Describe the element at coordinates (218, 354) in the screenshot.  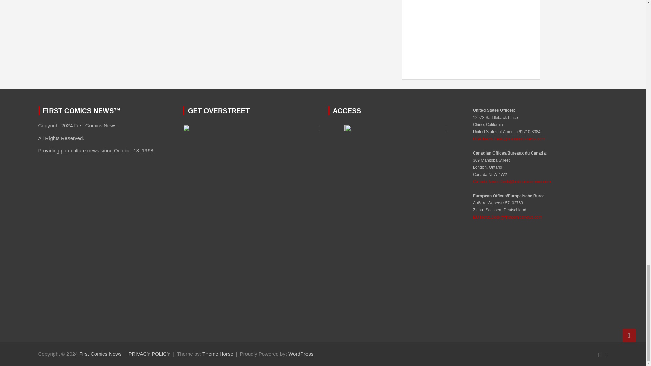
I see `Theme Horse` at that location.